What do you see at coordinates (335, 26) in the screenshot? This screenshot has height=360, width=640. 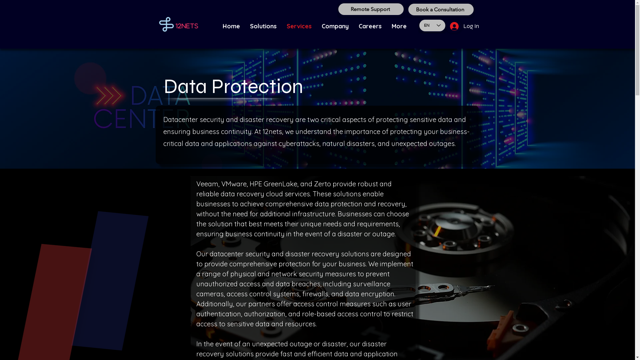 I see `Company` at bounding box center [335, 26].